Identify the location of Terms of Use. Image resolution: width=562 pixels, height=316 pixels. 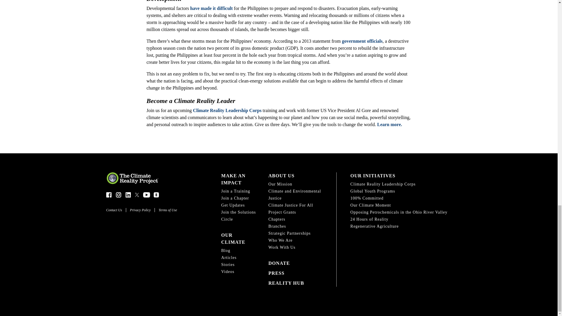
(170, 210).